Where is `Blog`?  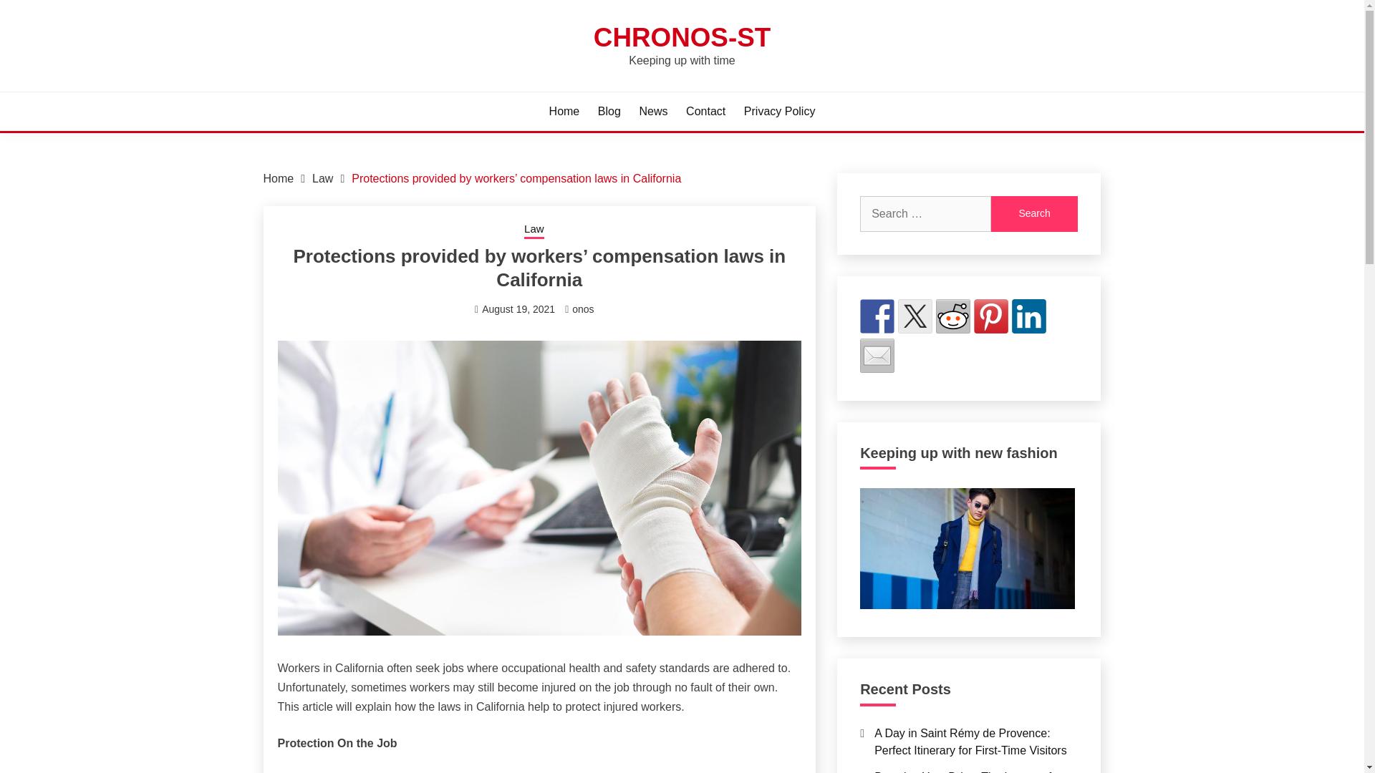
Blog is located at coordinates (609, 112).